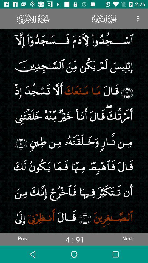 The image size is (148, 263). I want to click on swipe to next item, so click(127, 238).